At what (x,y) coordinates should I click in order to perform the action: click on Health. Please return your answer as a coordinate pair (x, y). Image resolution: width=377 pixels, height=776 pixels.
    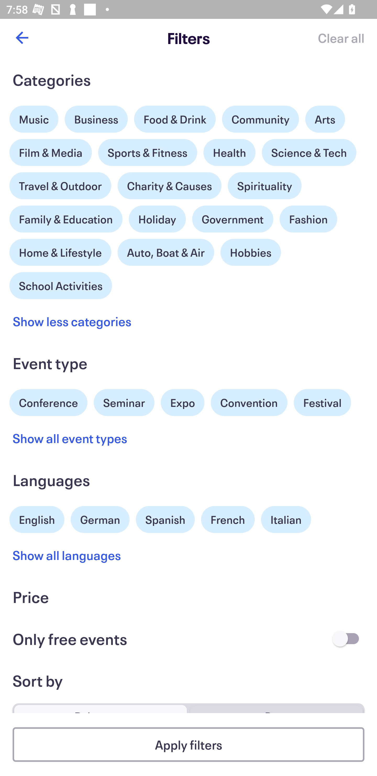
    Looking at the image, I should click on (229, 153).